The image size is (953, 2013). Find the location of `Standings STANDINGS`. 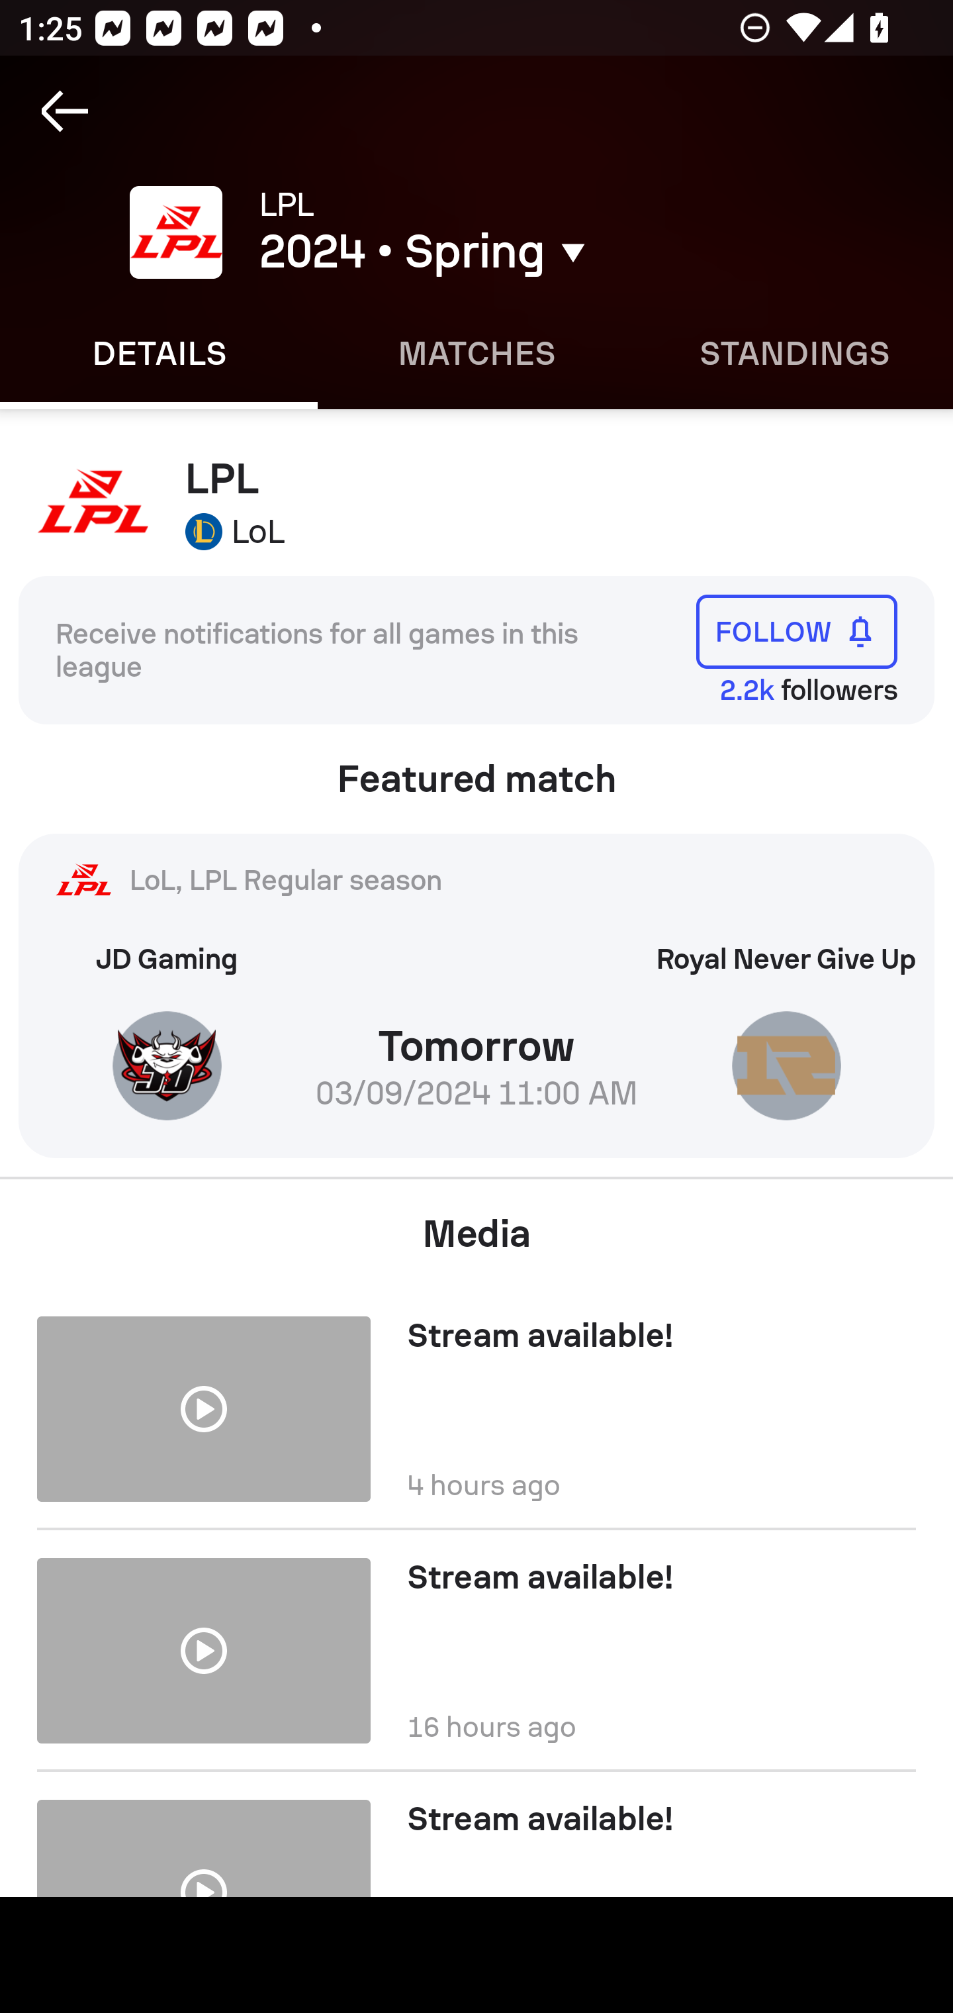

Standings STANDINGS is located at coordinates (794, 353).